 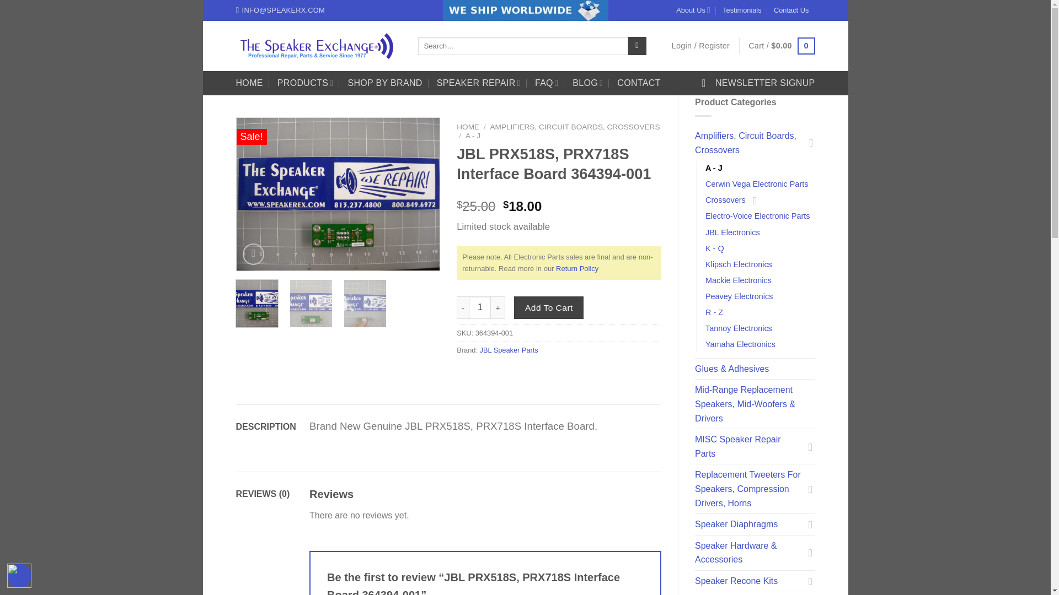 I want to click on SHOP BY BRAND, so click(x=384, y=83).